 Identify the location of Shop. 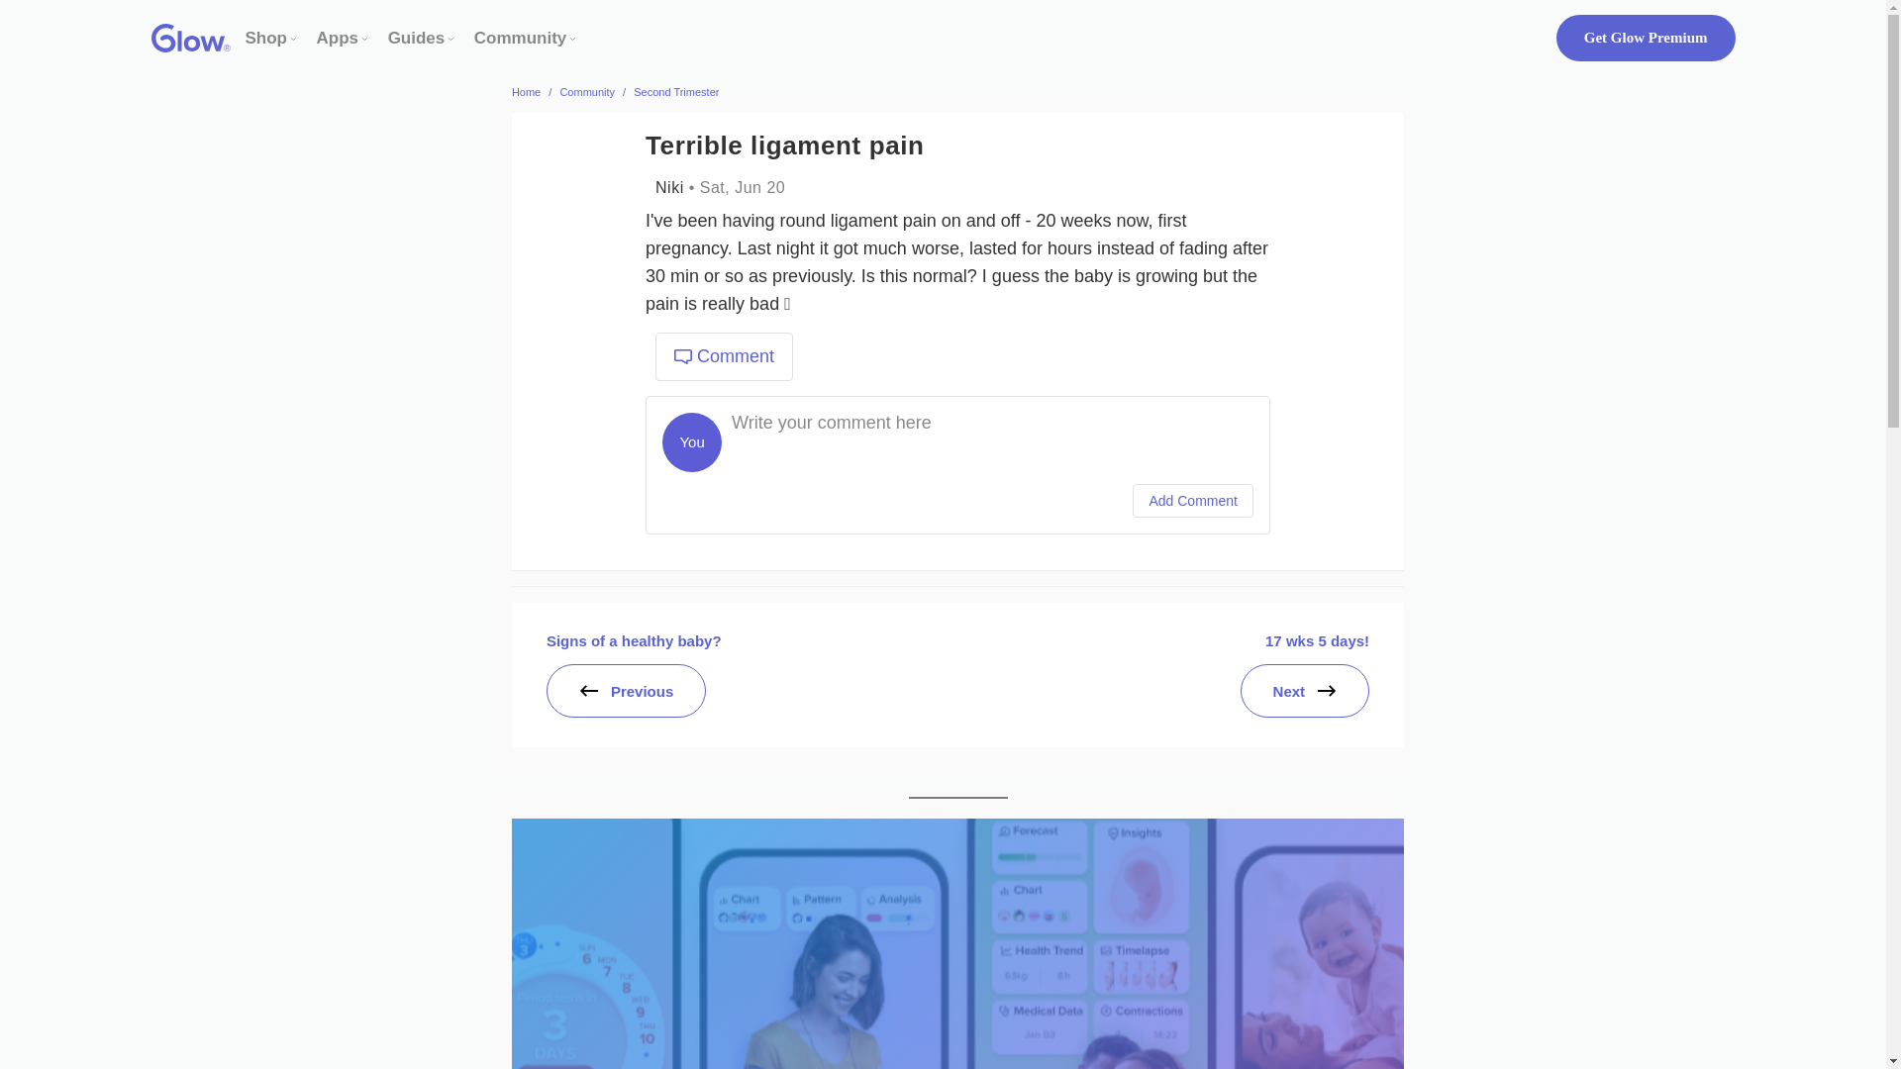
(266, 38).